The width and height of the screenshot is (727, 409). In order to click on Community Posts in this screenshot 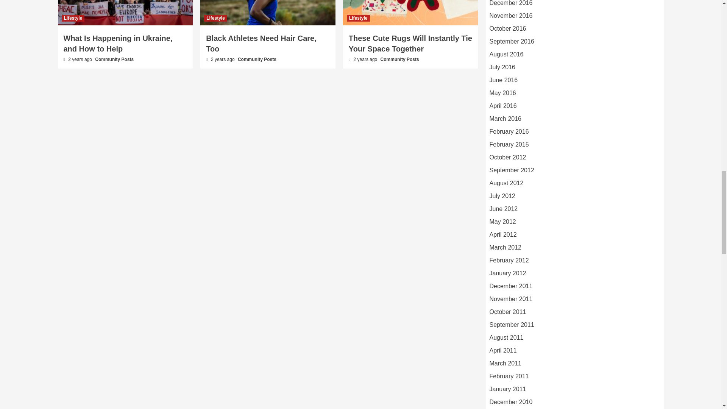, I will do `click(114, 59)`.